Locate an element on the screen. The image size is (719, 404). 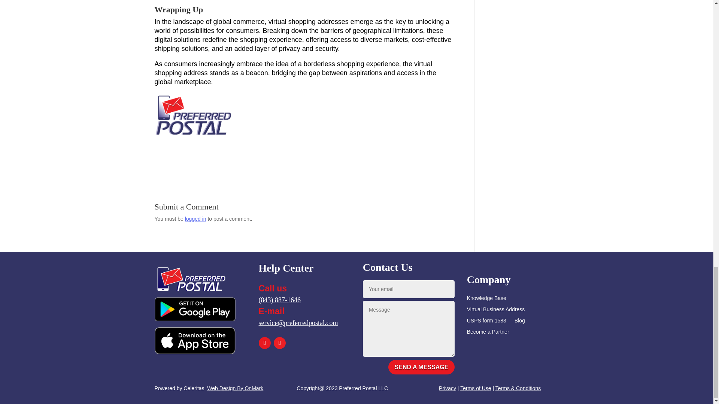
Follow on Youtube is located at coordinates (279, 343).